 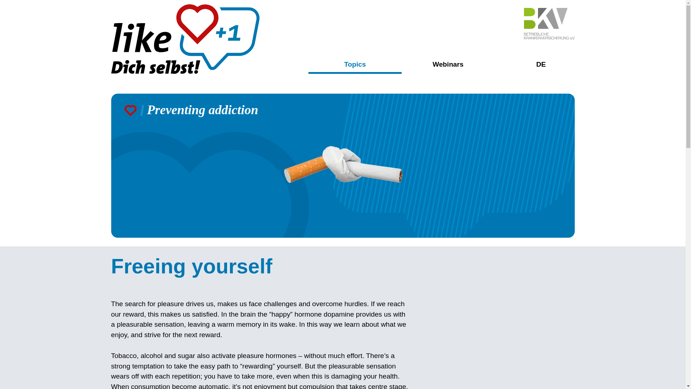 I want to click on Topics, so click(x=355, y=66).